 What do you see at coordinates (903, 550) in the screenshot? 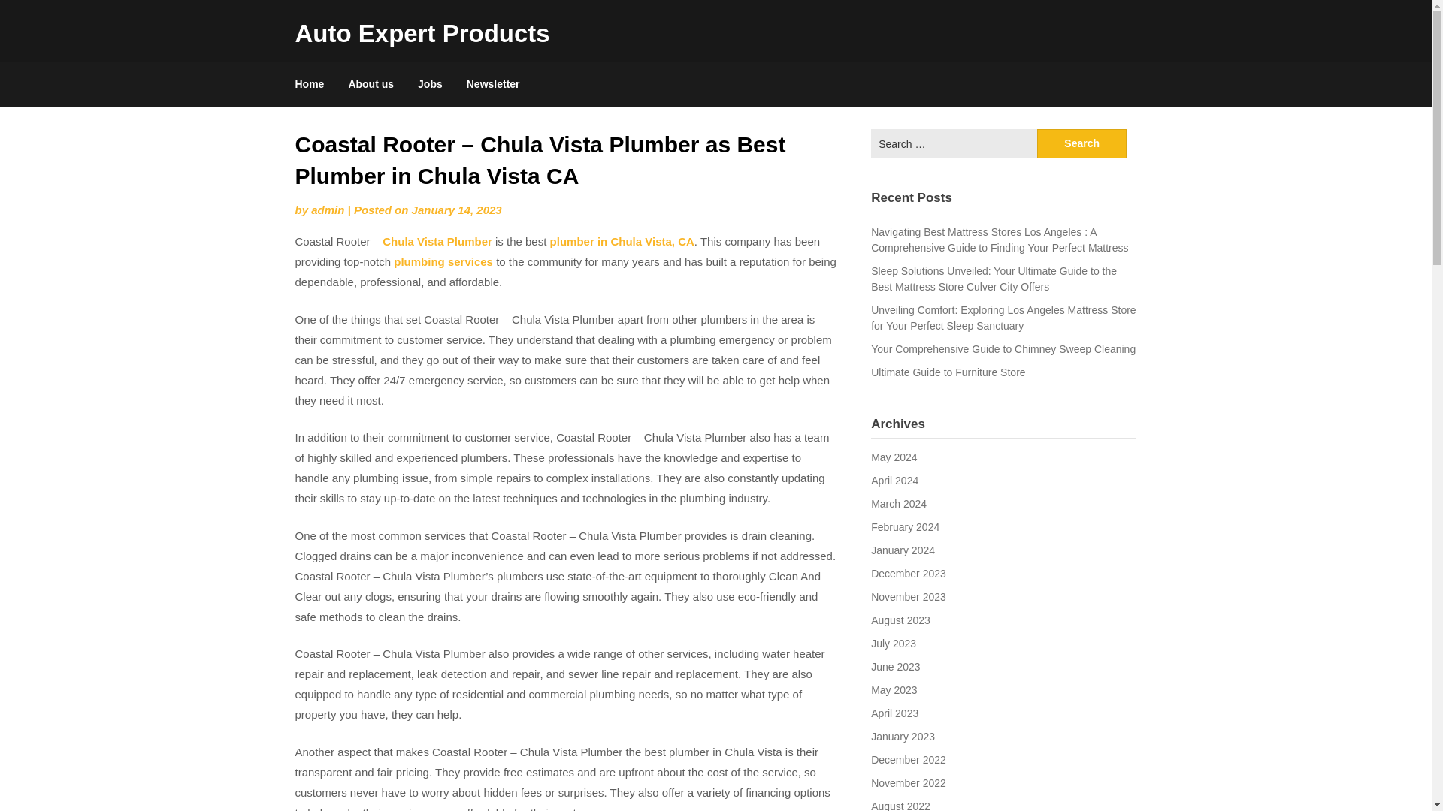
I see `January 2024` at bounding box center [903, 550].